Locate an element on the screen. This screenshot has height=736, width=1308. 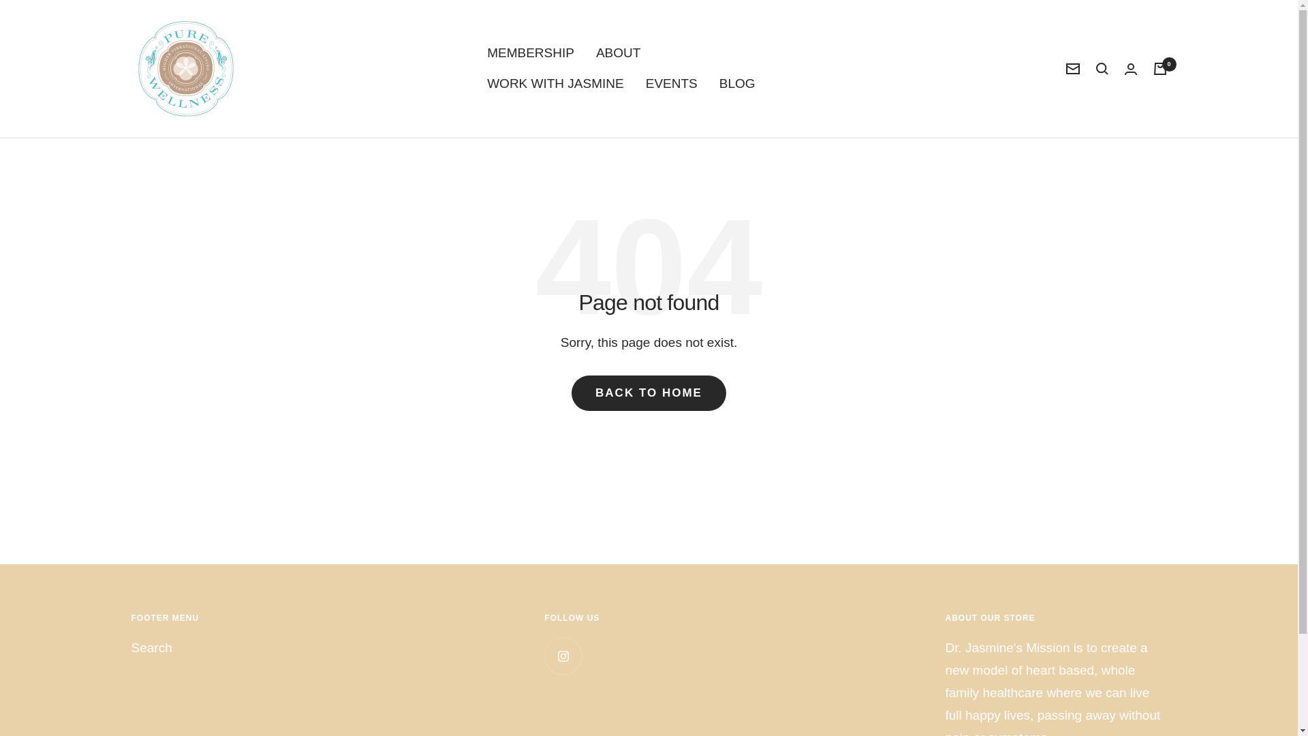
Pure Wellness Love is located at coordinates (185, 68).